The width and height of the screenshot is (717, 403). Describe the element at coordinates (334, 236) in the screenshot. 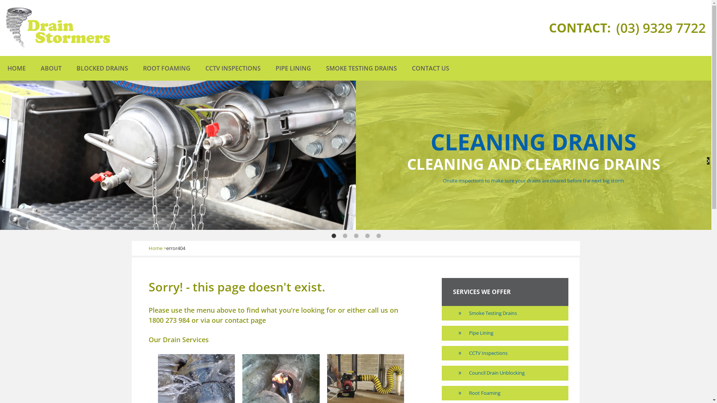

I see `1` at that location.